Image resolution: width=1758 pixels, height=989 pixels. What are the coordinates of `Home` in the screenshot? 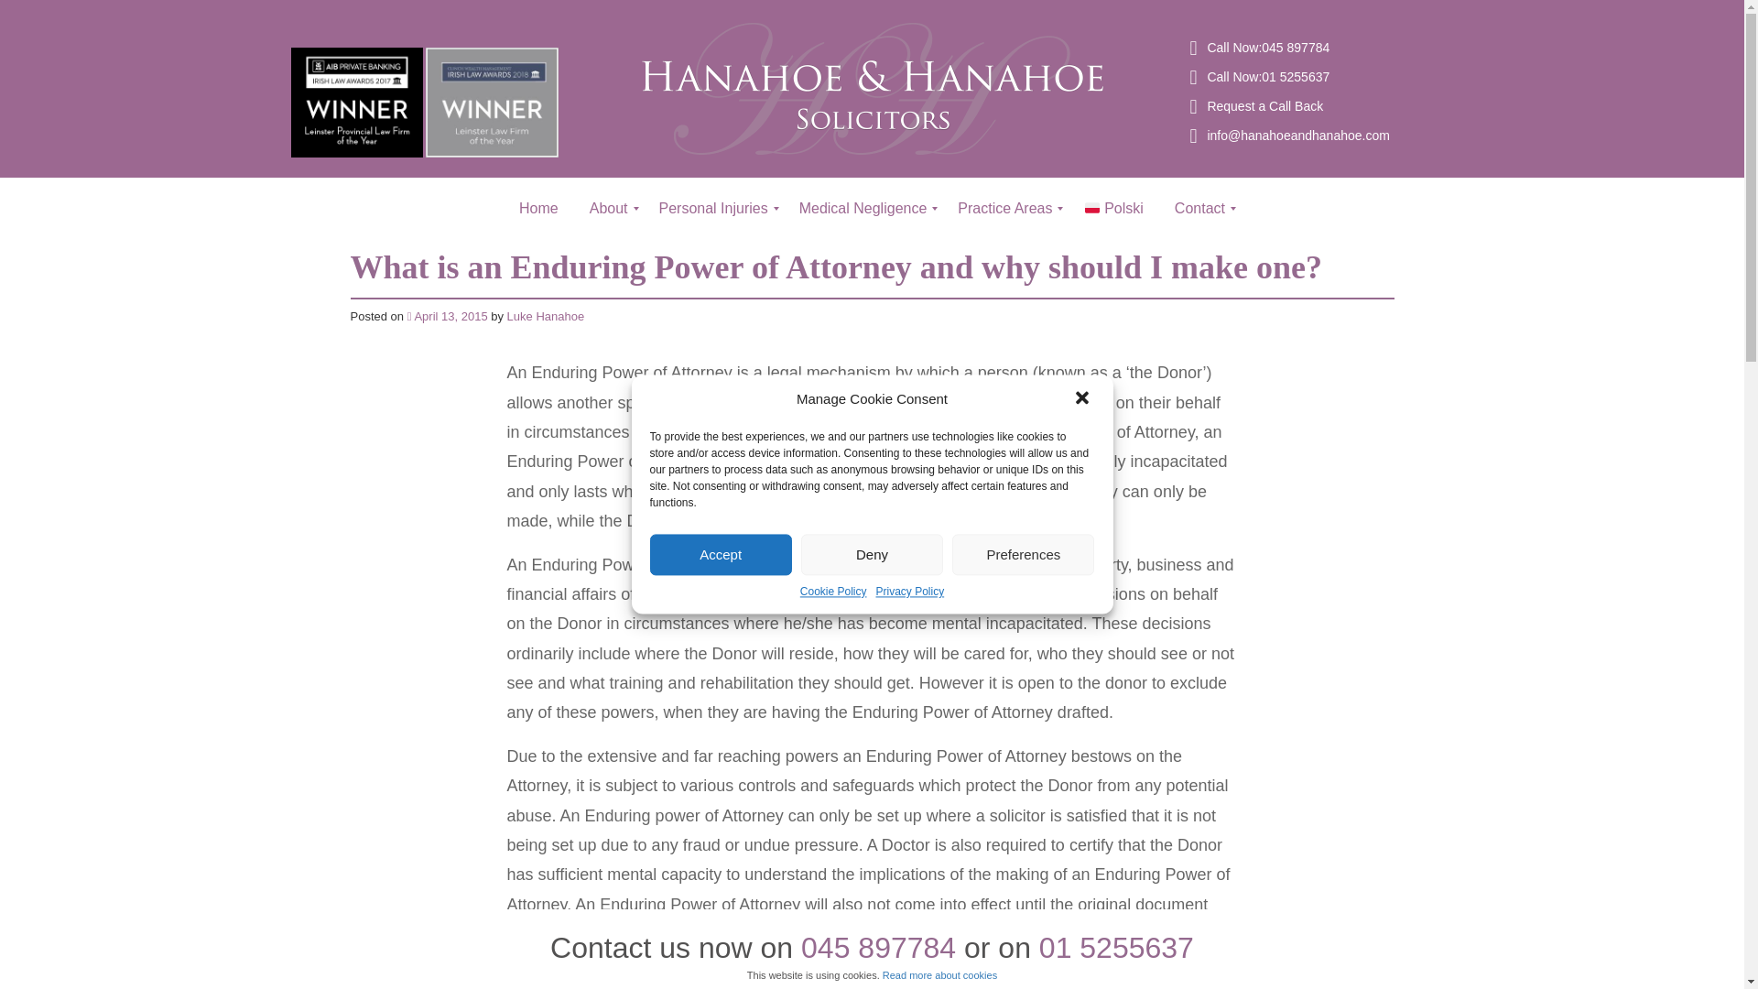 It's located at (538, 209).